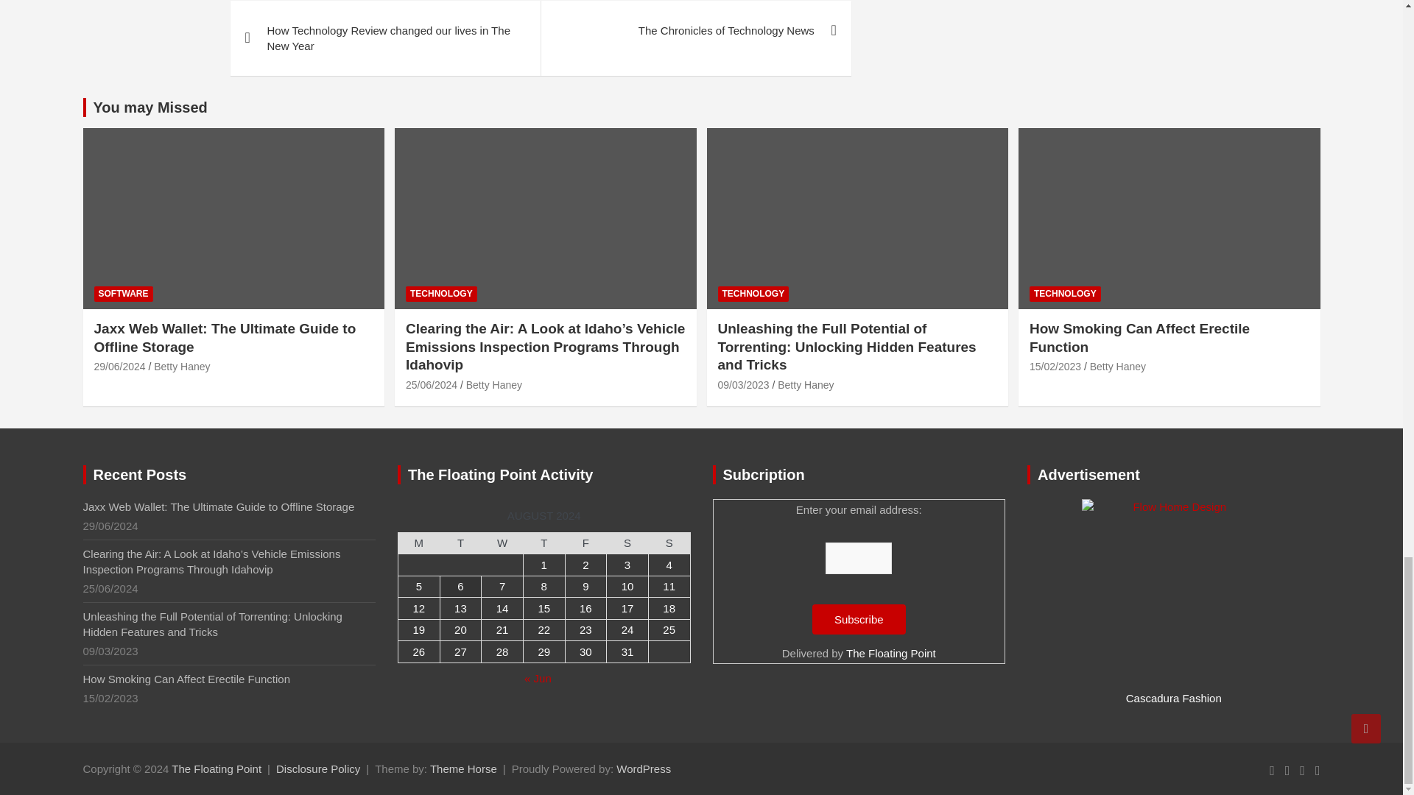 The image size is (1414, 795). Describe the element at coordinates (859, 618) in the screenshot. I see `Subscribe` at that location.